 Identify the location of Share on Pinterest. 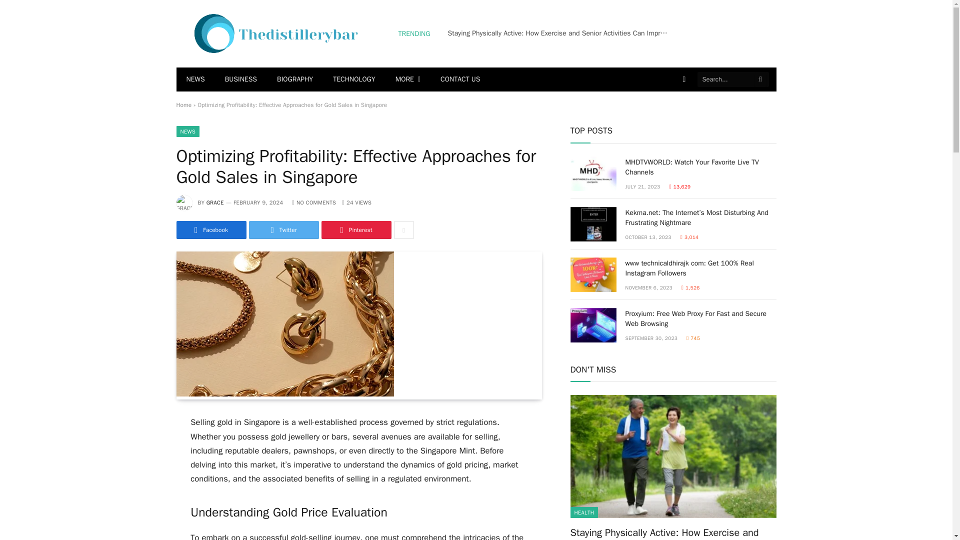
(355, 230).